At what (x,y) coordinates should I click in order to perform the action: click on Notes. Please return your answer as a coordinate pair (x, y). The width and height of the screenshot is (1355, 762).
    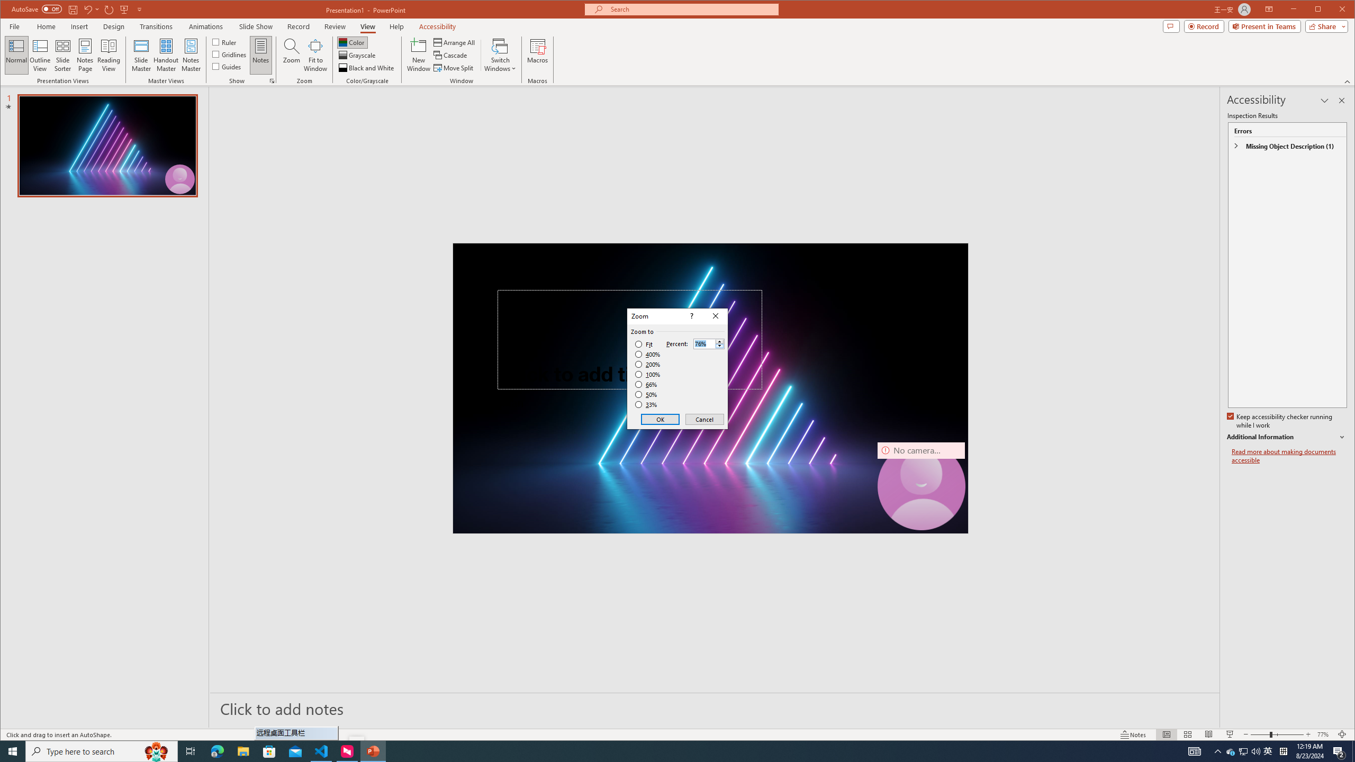
    Looking at the image, I should click on (260, 55).